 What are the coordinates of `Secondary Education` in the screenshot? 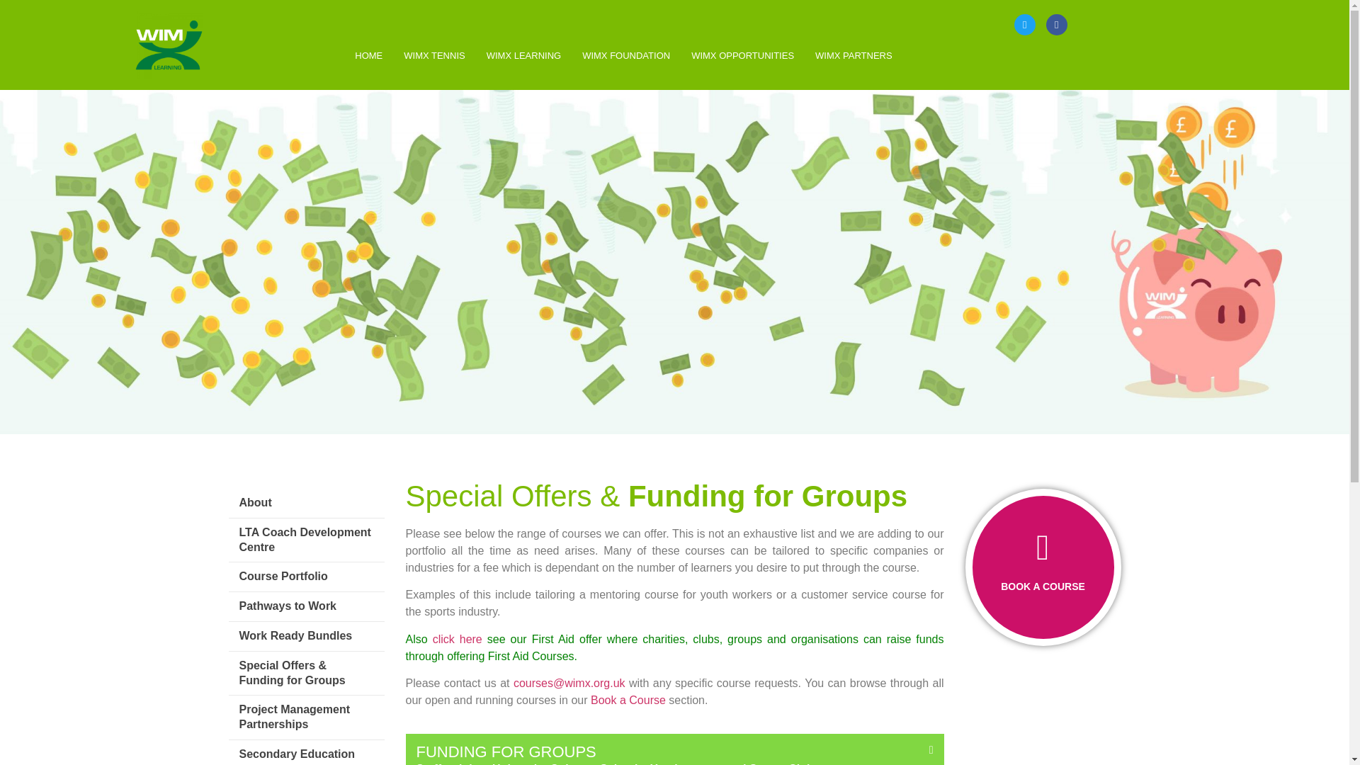 It's located at (306, 752).